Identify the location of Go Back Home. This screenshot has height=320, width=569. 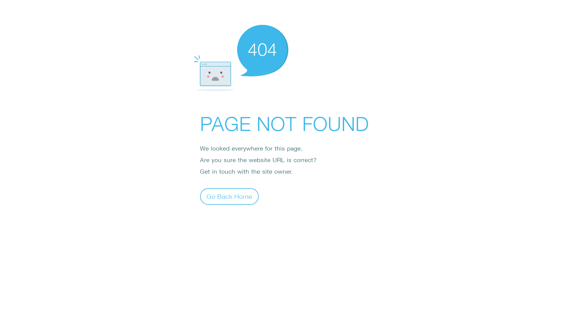
(229, 196).